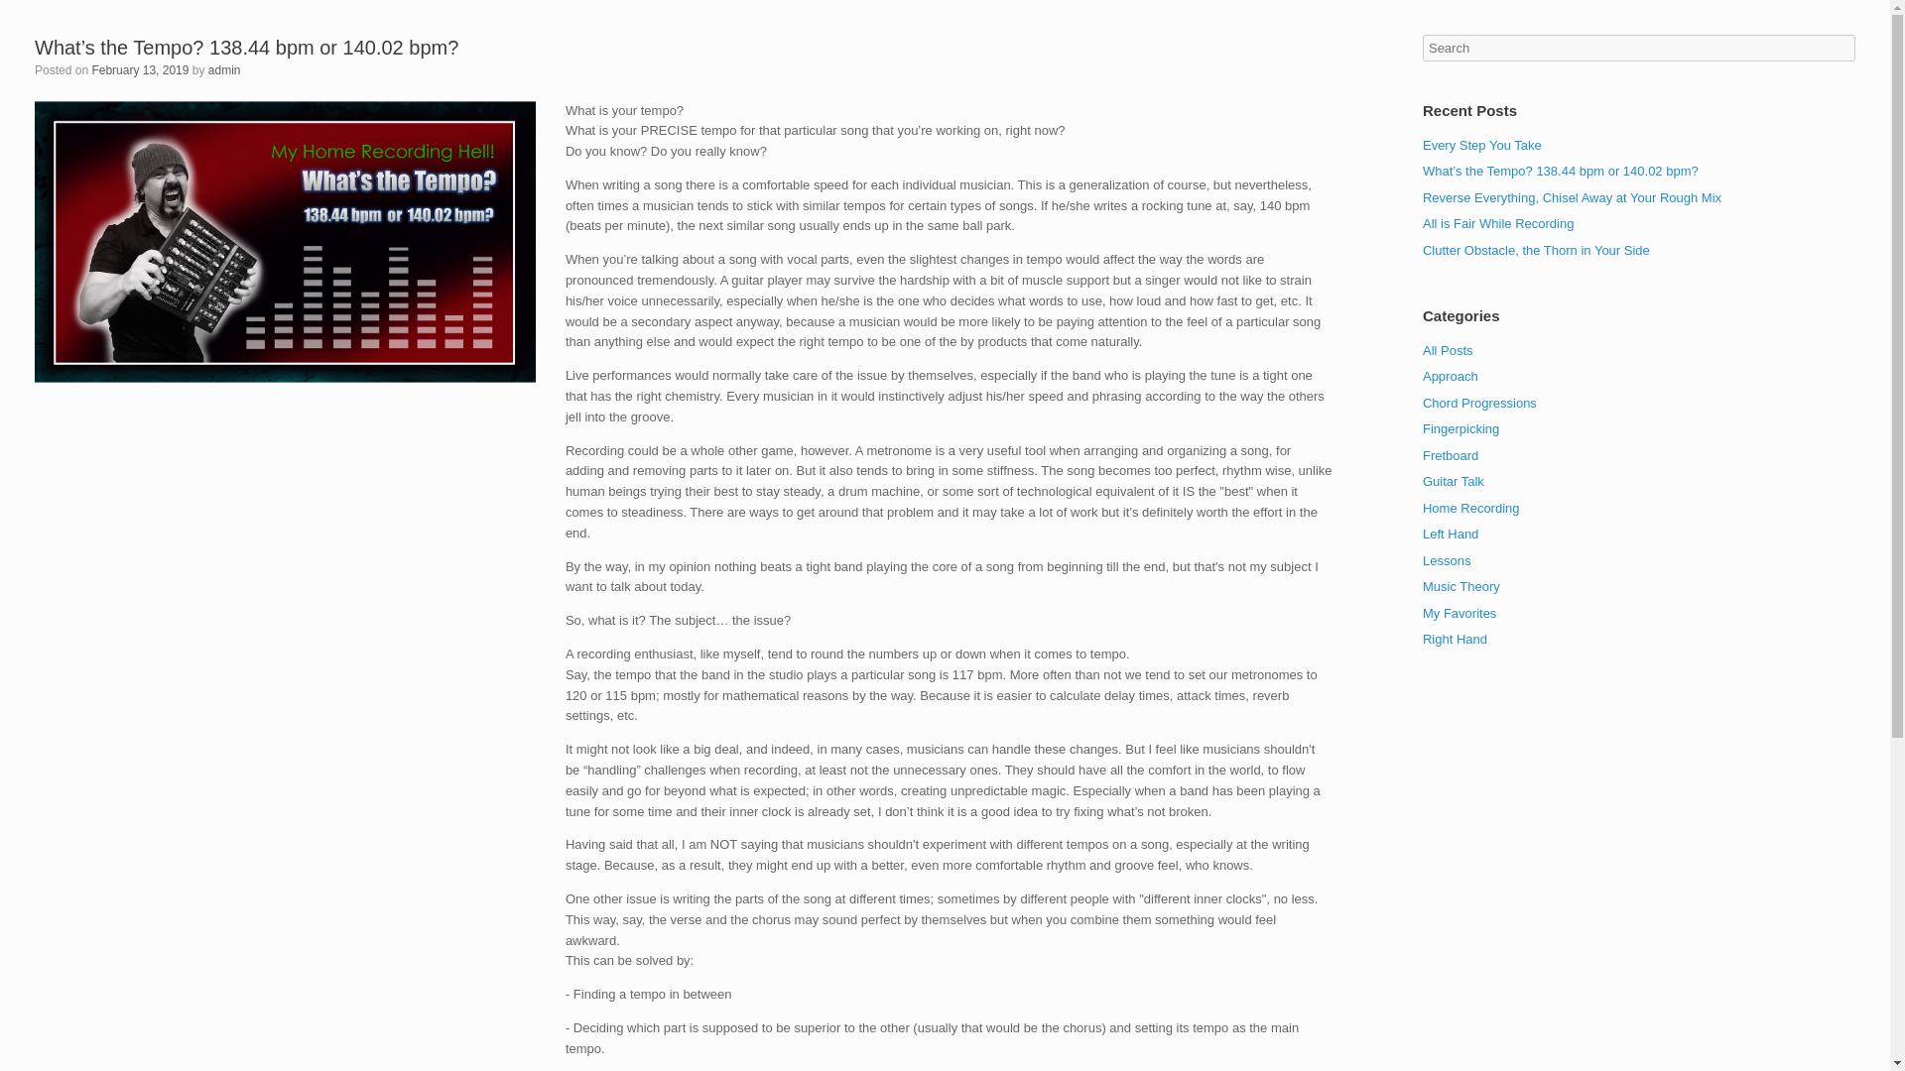 The width and height of the screenshot is (1905, 1071). Describe the element at coordinates (1455, 639) in the screenshot. I see `Right Hand` at that location.